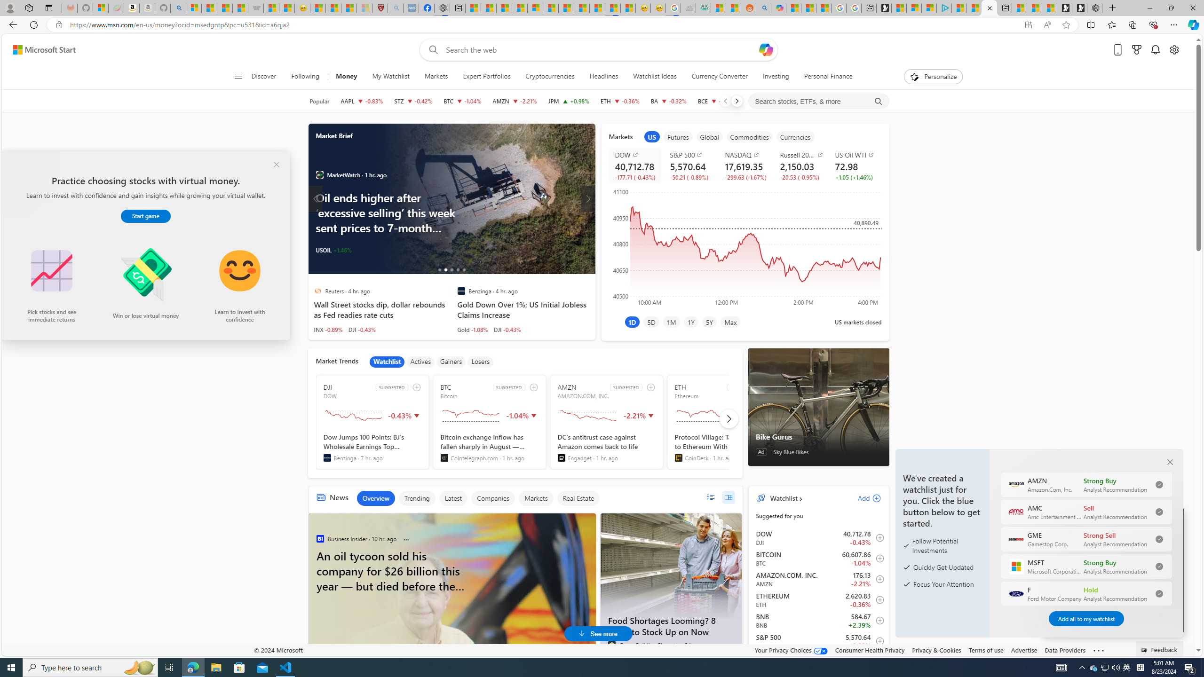 The width and height of the screenshot is (1204, 677). I want to click on Bike Gurus, so click(818, 407).